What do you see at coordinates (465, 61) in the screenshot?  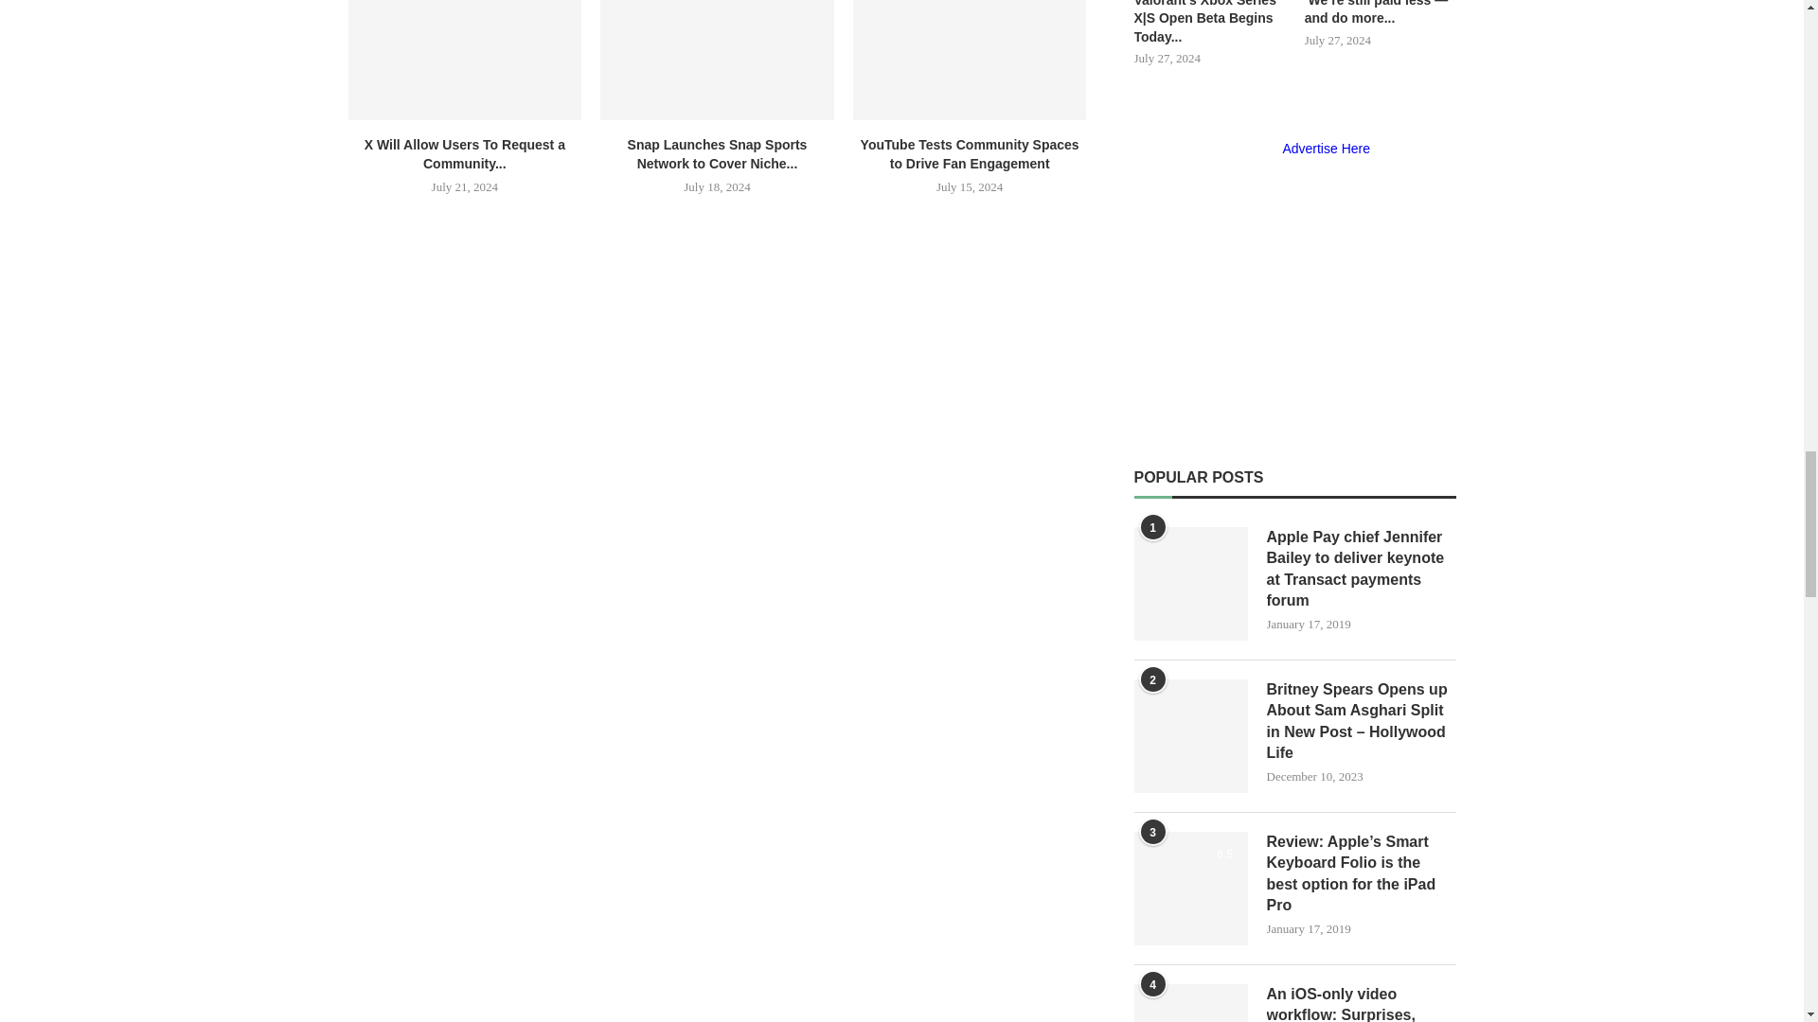 I see `X Will Allow Users To Request a Community Note on Posts` at bounding box center [465, 61].